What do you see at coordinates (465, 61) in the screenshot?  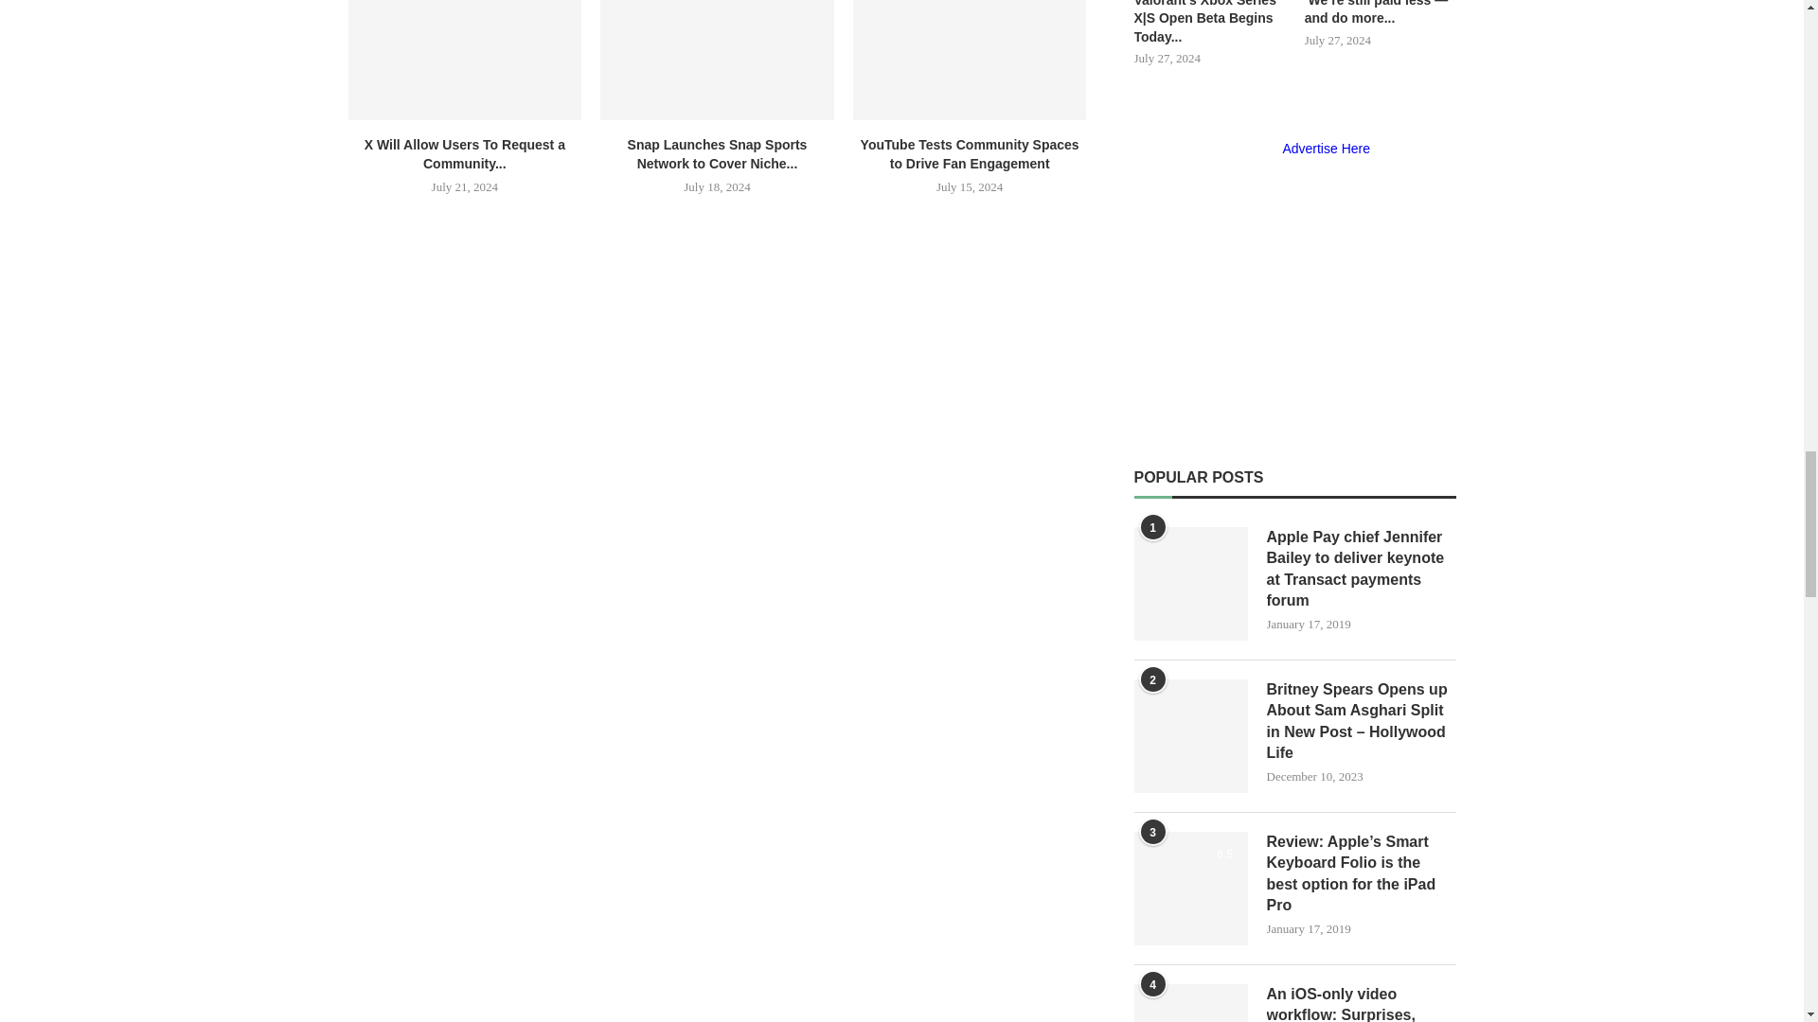 I see `X Will Allow Users To Request a Community Note on Posts` at bounding box center [465, 61].